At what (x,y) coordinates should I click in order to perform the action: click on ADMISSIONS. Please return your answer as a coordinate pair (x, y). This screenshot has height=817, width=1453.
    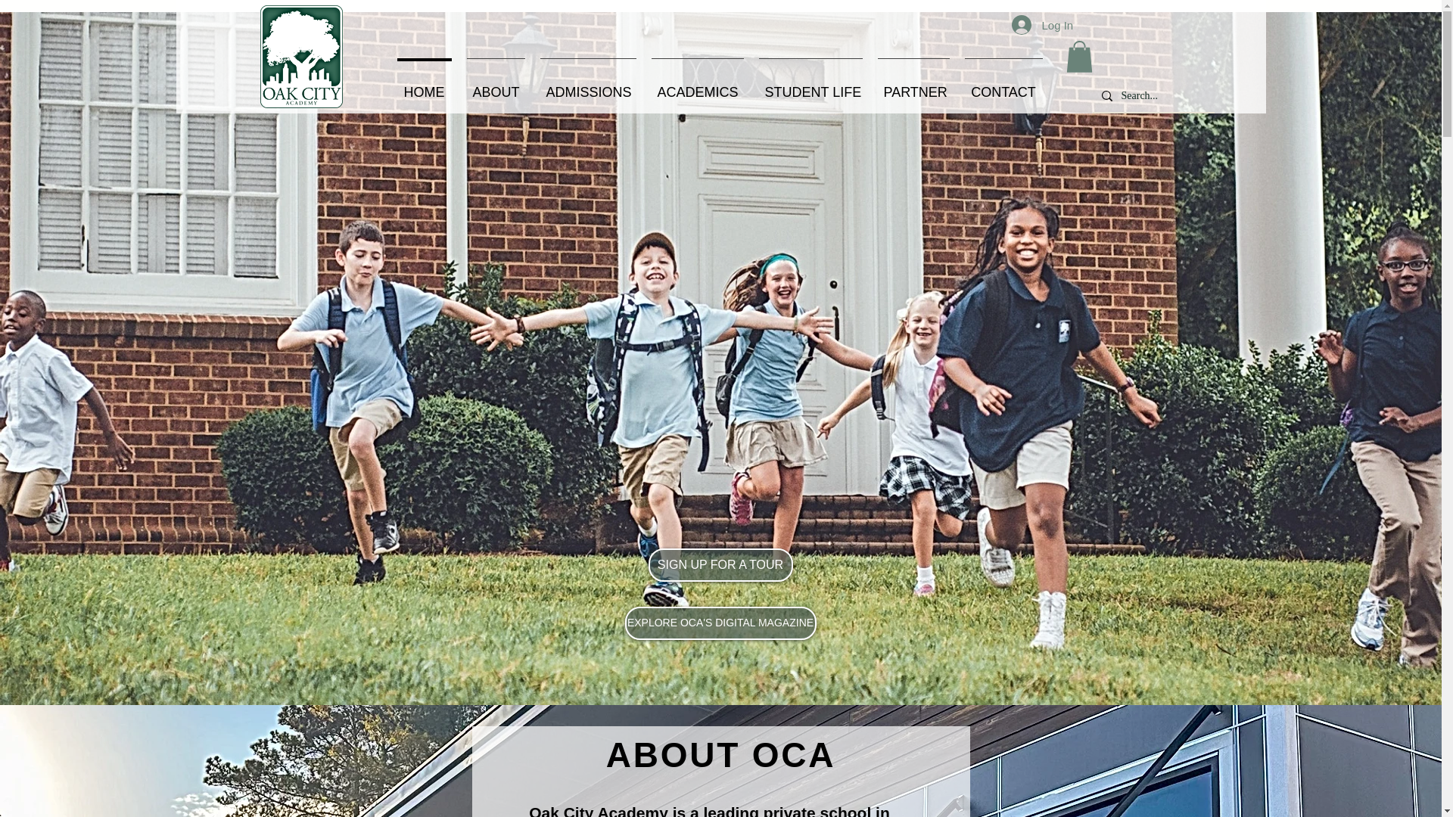
    Looking at the image, I should click on (588, 85).